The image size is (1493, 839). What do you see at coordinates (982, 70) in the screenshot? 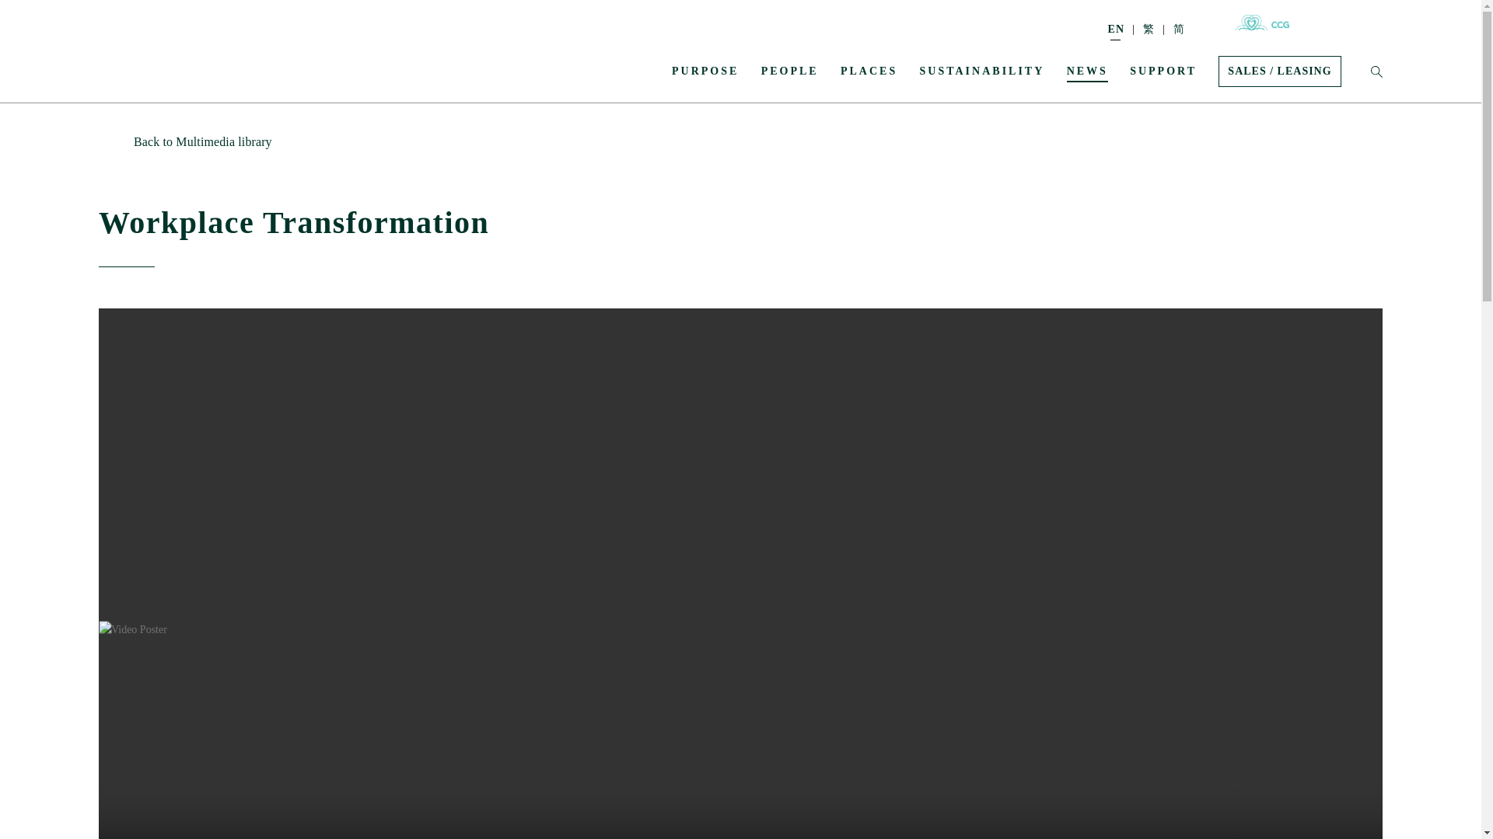
I see `SUSTAINABILITY` at bounding box center [982, 70].